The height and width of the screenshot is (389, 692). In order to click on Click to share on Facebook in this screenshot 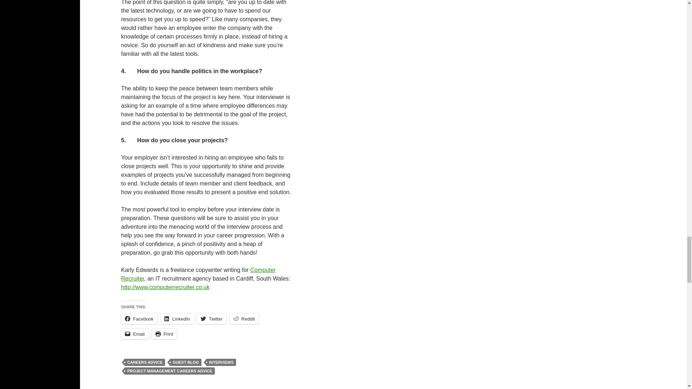, I will do `click(139, 318)`.